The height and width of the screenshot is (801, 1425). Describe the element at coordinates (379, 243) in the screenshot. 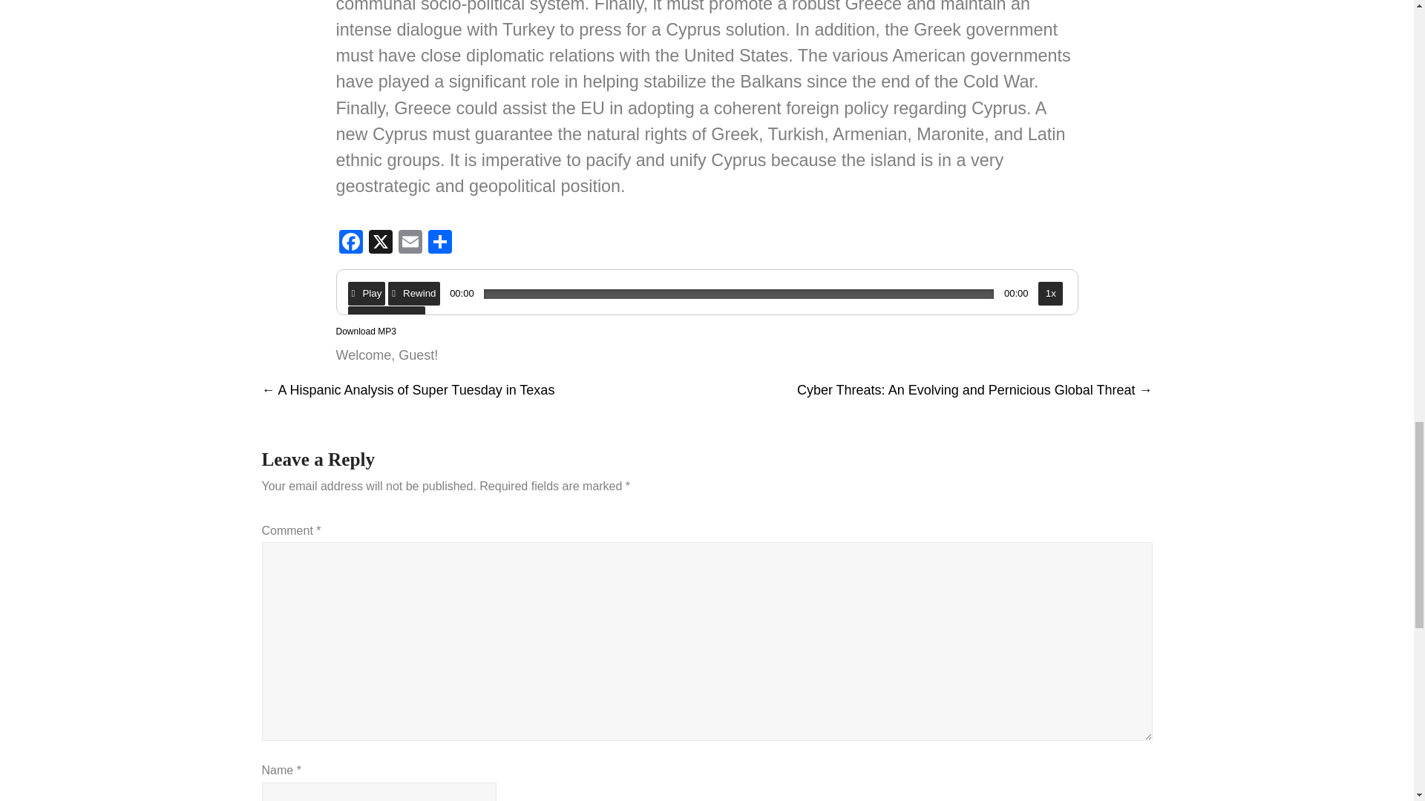

I see `X` at that location.